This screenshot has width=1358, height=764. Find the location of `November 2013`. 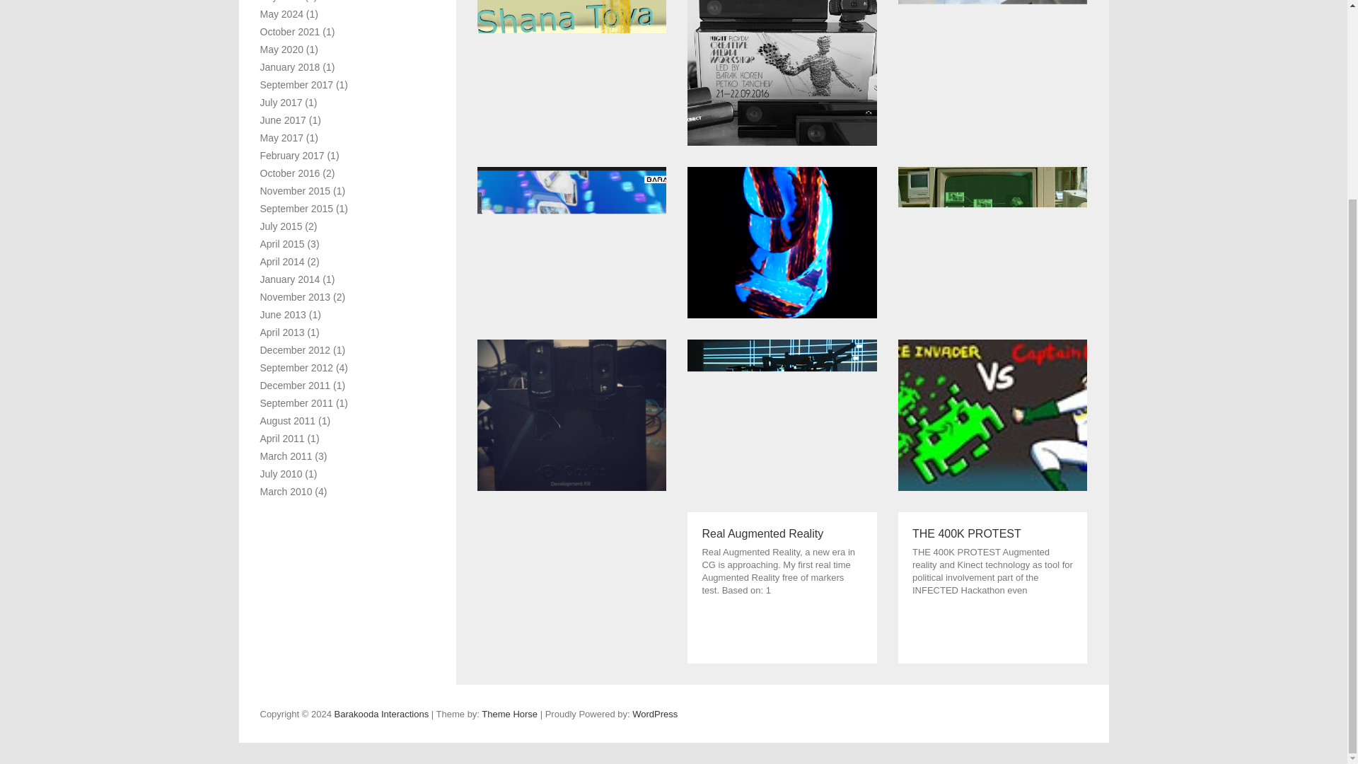

November 2013 is located at coordinates (296, 296).